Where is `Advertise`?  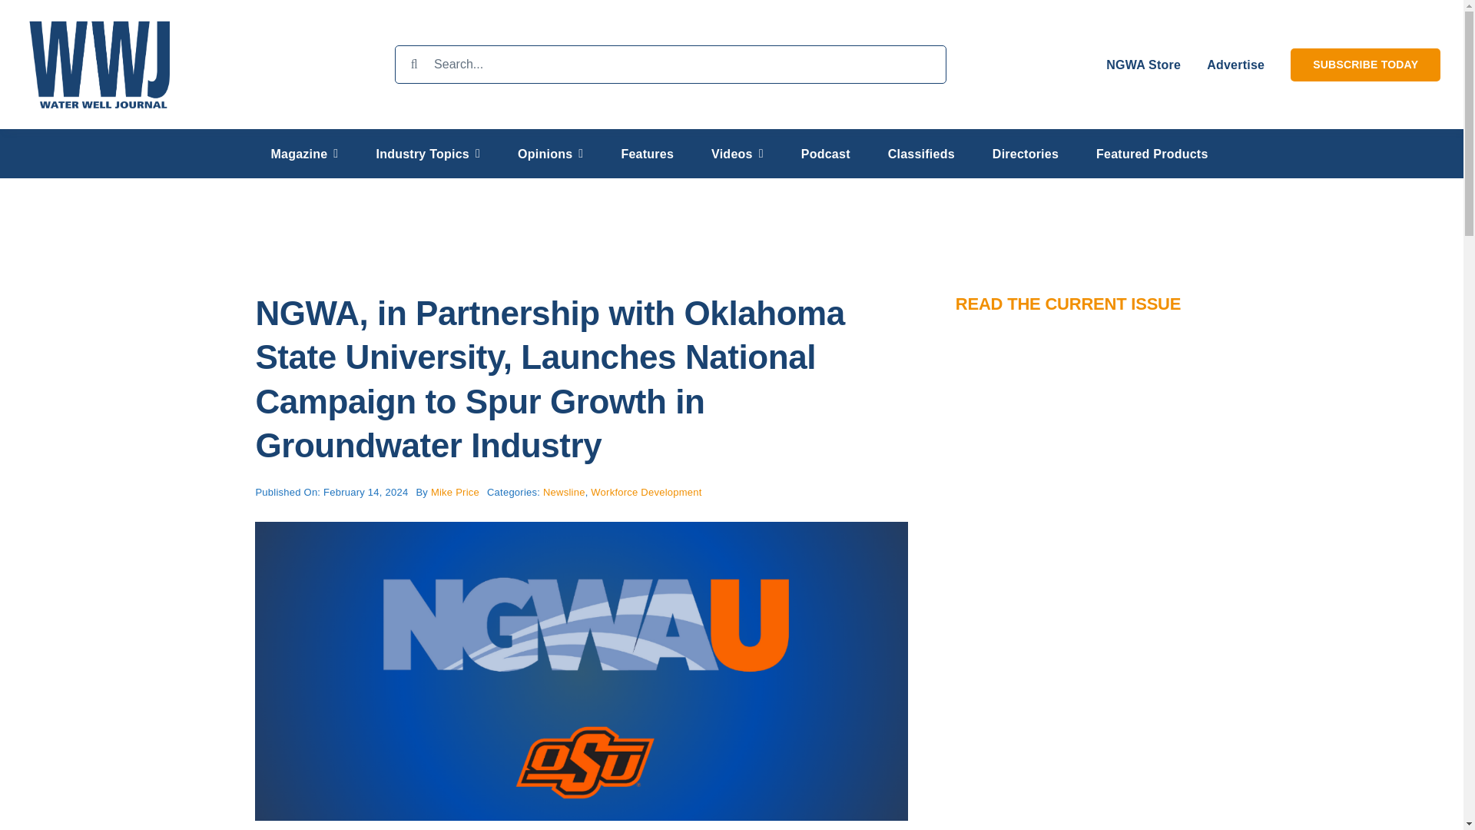
Advertise is located at coordinates (1235, 64).